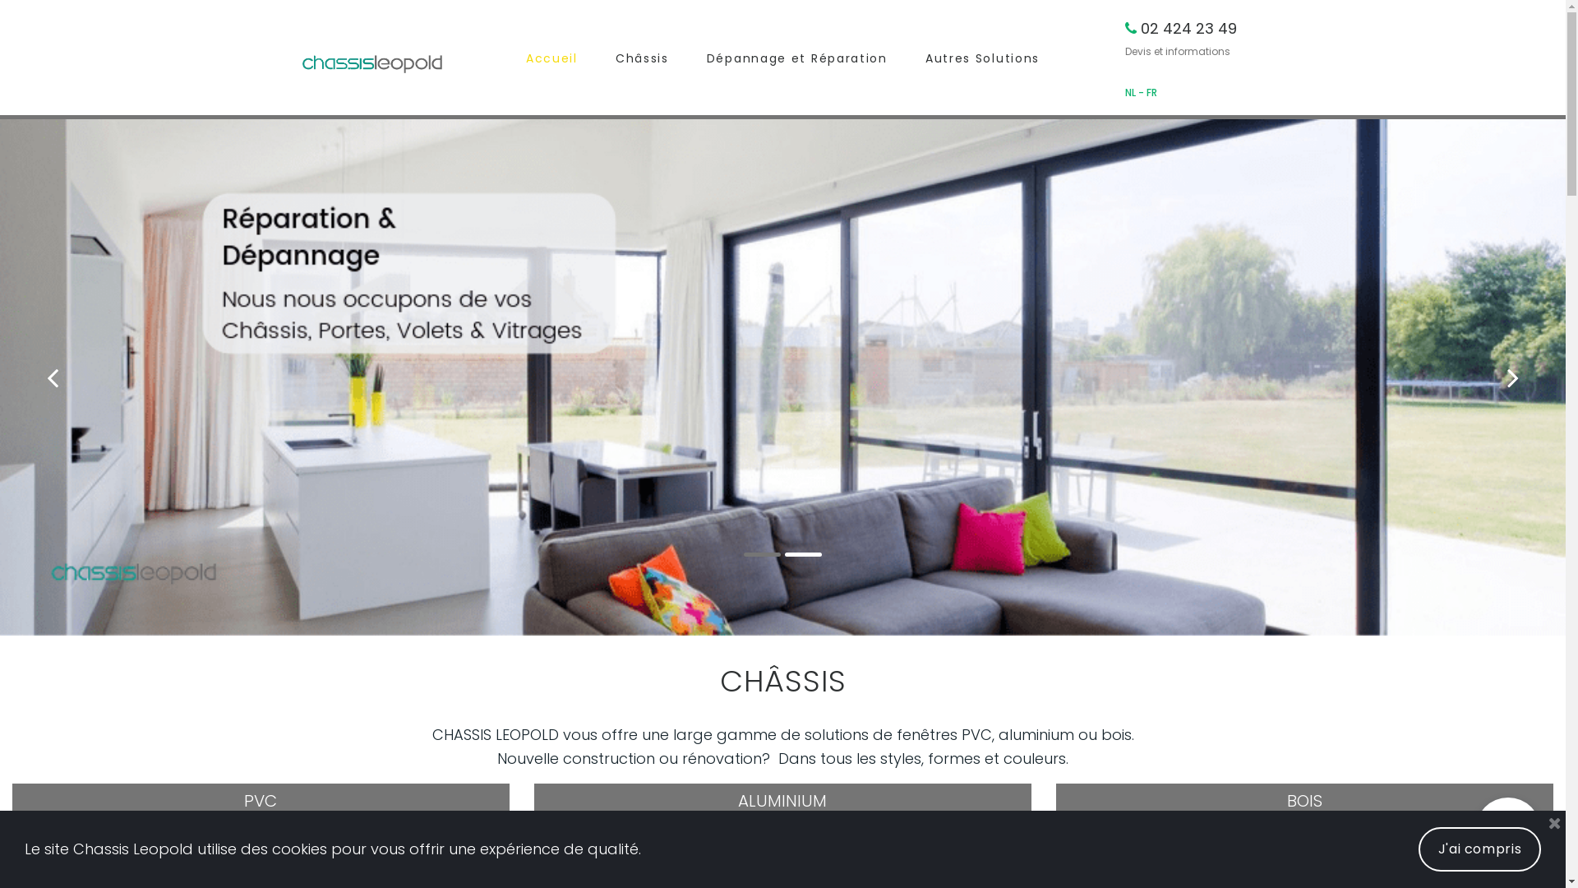 This screenshot has height=888, width=1578. Describe the element at coordinates (552, 56) in the screenshot. I see `Accueil` at that location.